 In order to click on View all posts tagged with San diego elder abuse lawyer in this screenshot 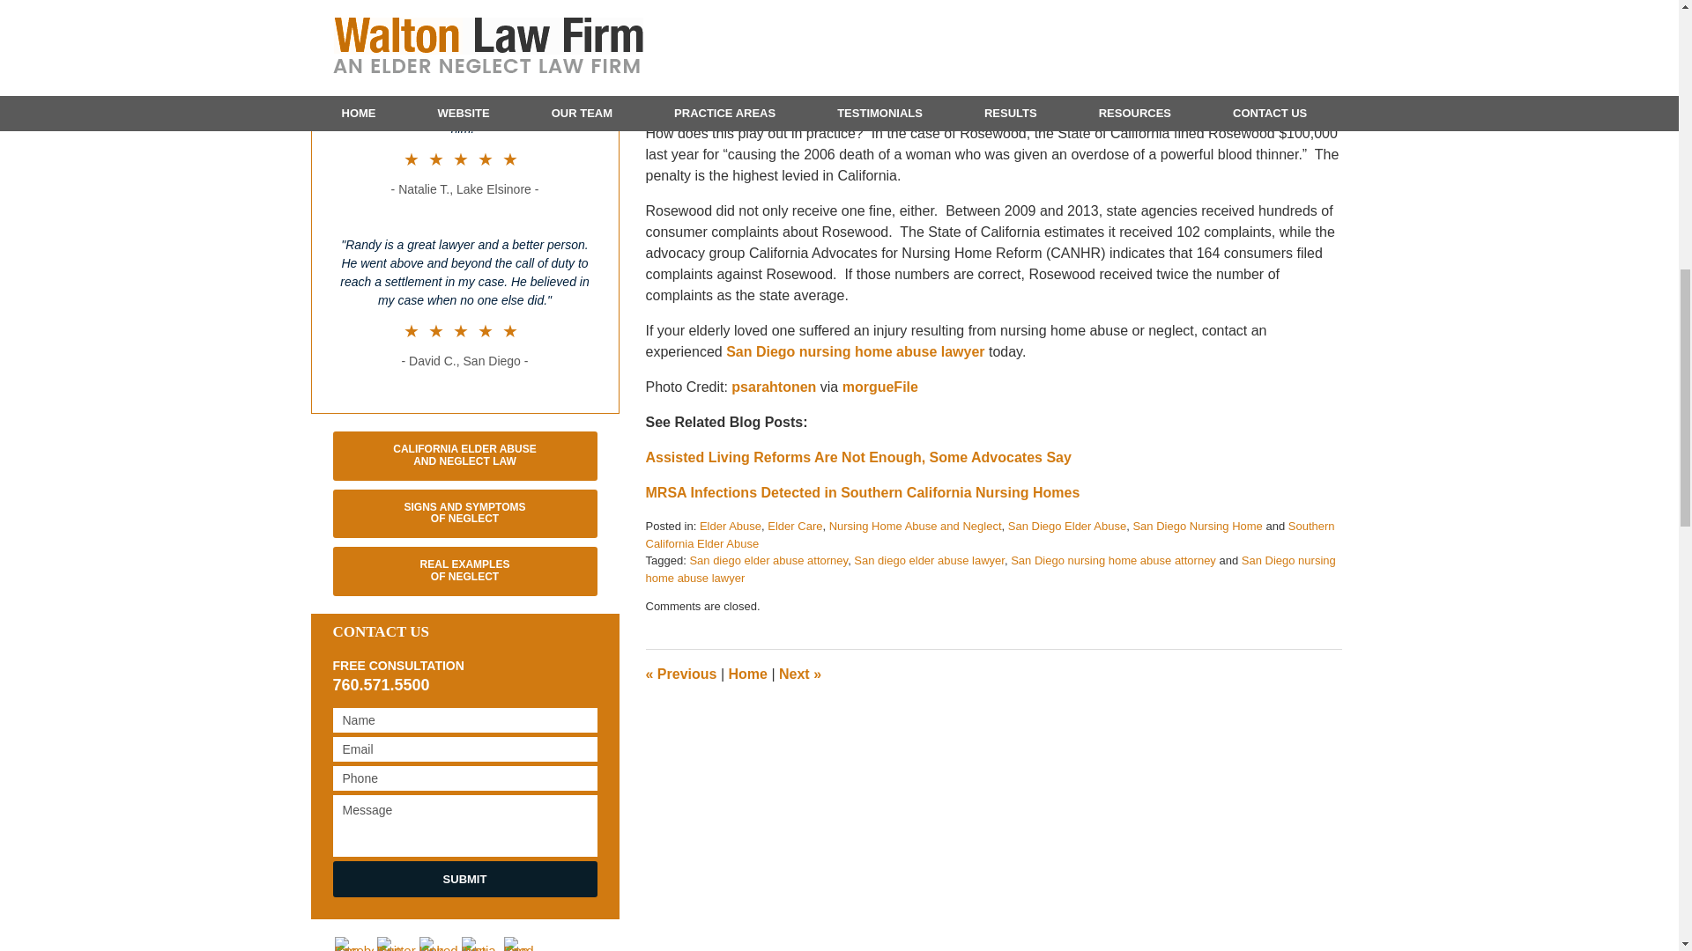, I will do `click(929, 560)`.